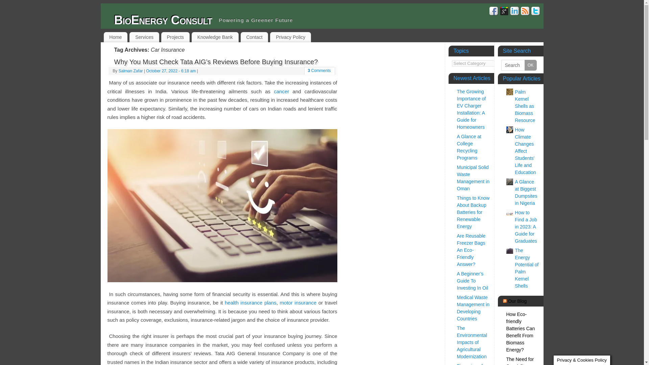  Describe the element at coordinates (319, 70) in the screenshot. I see `3 Comments` at that location.